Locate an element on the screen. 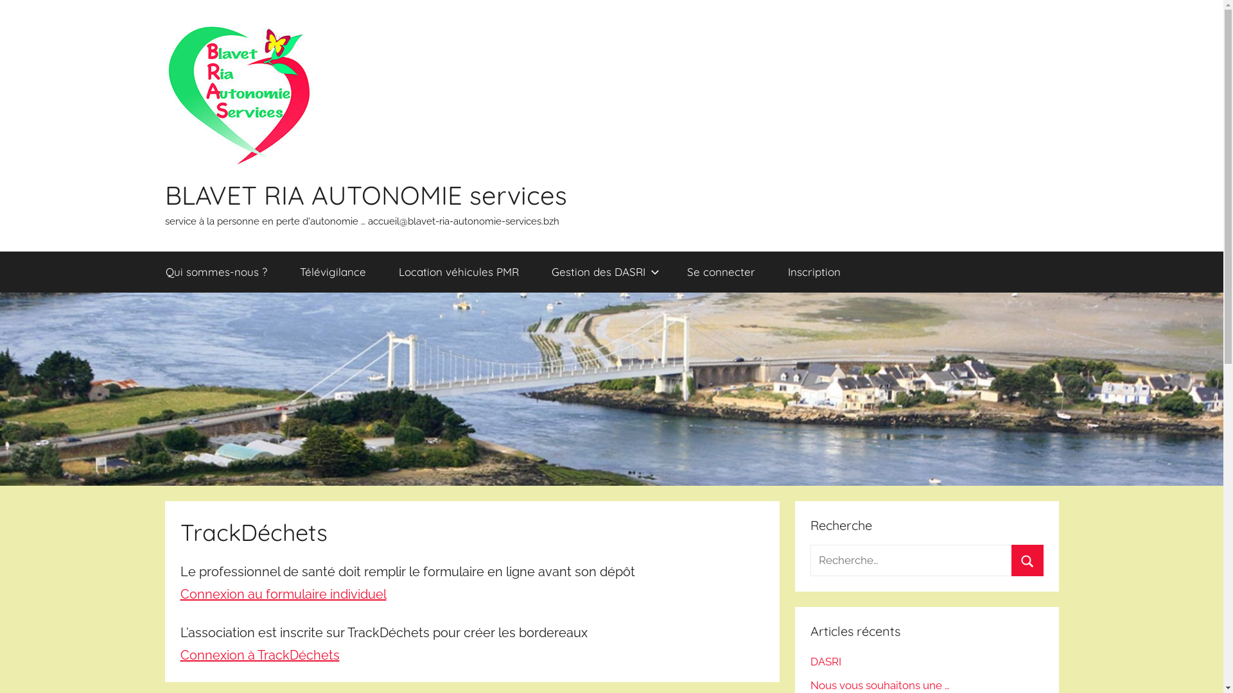 The width and height of the screenshot is (1233, 693). DASRI is located at coordinates (826, 662).